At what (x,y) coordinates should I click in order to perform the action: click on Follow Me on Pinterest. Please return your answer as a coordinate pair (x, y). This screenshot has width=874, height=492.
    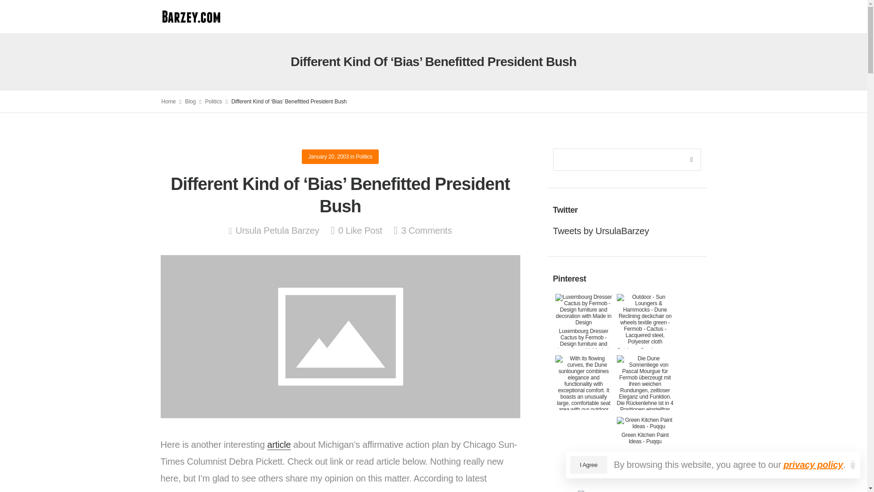
    Looking at the image, I should click on (627, 490).